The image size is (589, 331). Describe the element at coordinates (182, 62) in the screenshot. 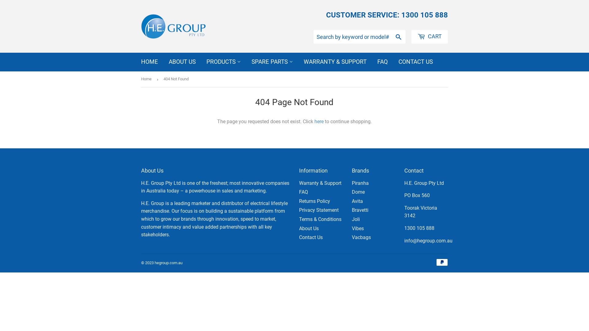

I see `ABOUT US` at that location.